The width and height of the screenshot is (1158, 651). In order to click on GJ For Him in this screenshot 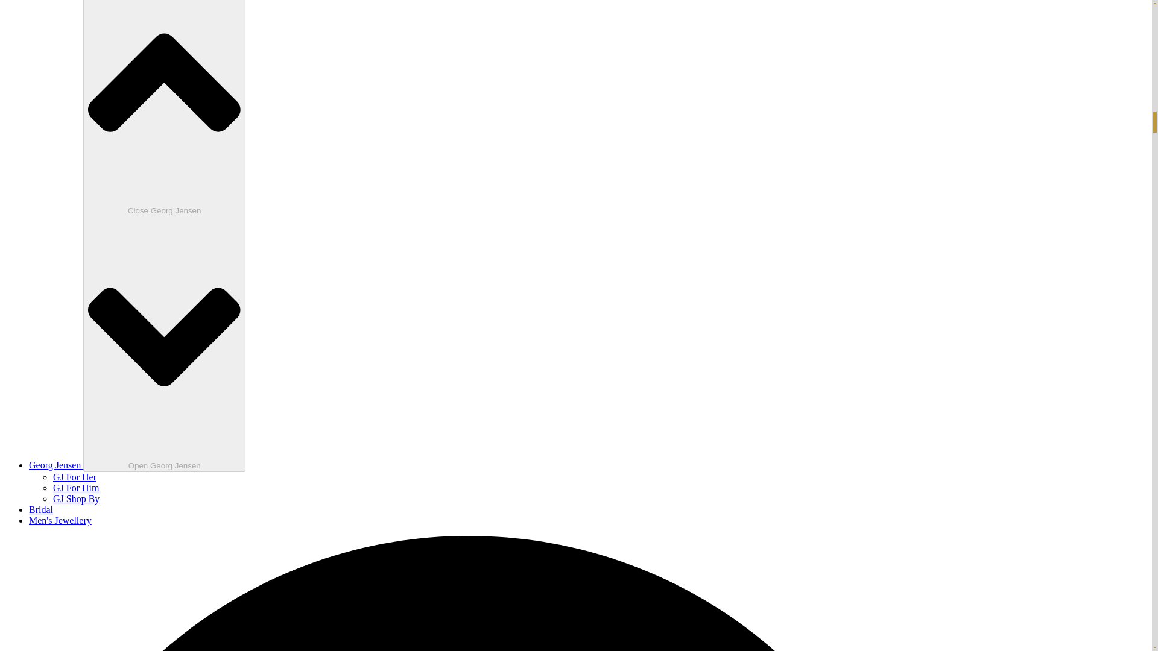, I will do `click(76, 488)`.